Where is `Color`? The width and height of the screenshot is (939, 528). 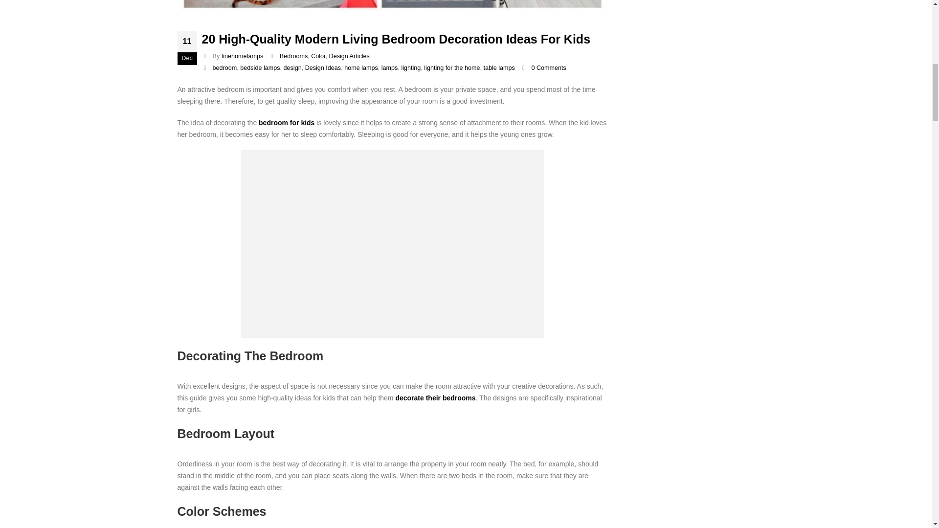 Color is located at coordinates (318, 56).